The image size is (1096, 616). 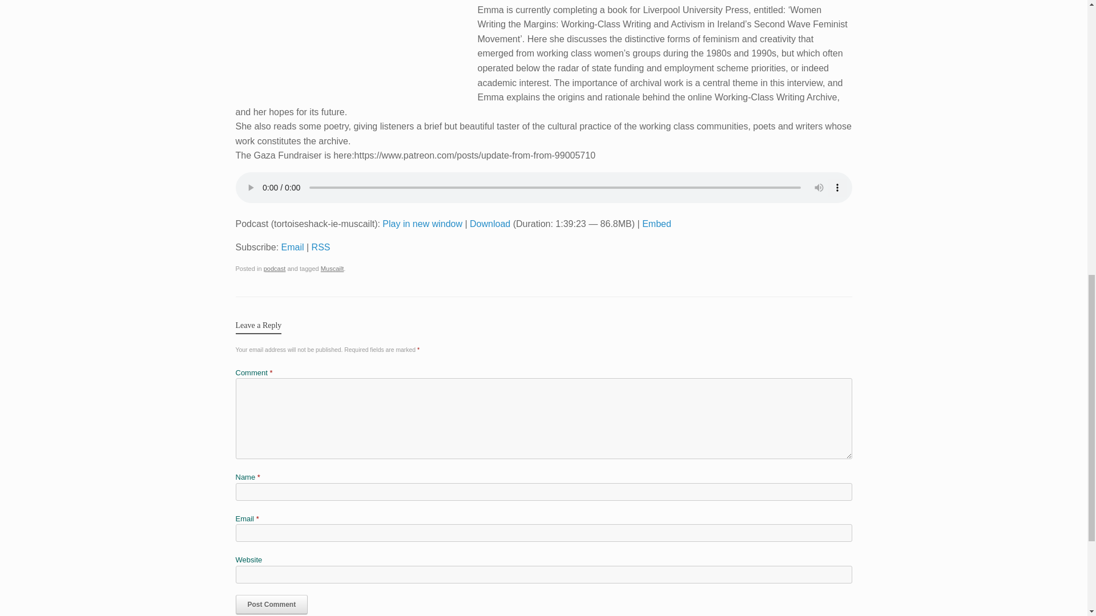 What do you see at coordinates (656, 224) in the screenshot?
I see `Embed` at bounding box center [656, 224].